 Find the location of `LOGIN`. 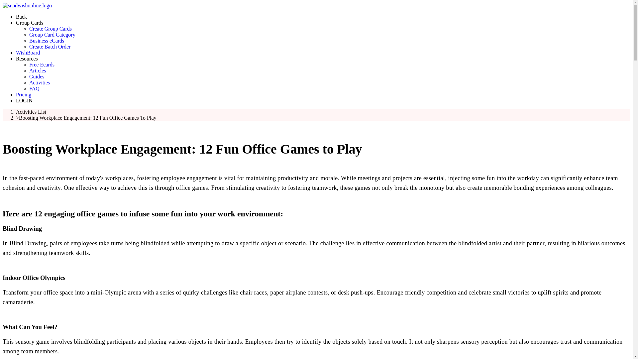

LOGIN is located at coordinates (24, 100).